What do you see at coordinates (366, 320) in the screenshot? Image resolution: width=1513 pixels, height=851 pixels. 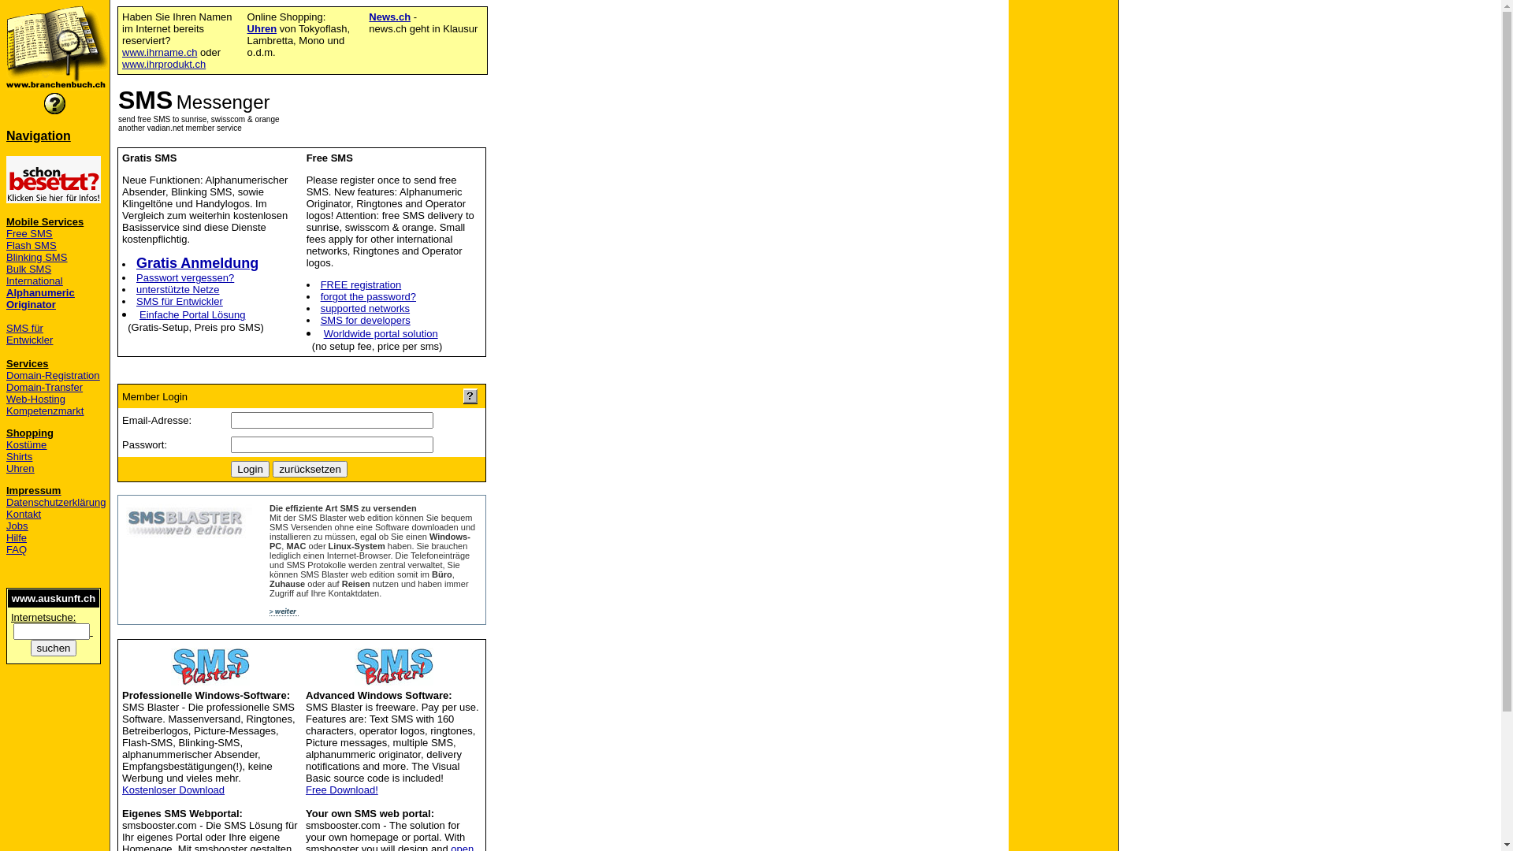 I see `SMS for developers` at bounding box center [366, 320].